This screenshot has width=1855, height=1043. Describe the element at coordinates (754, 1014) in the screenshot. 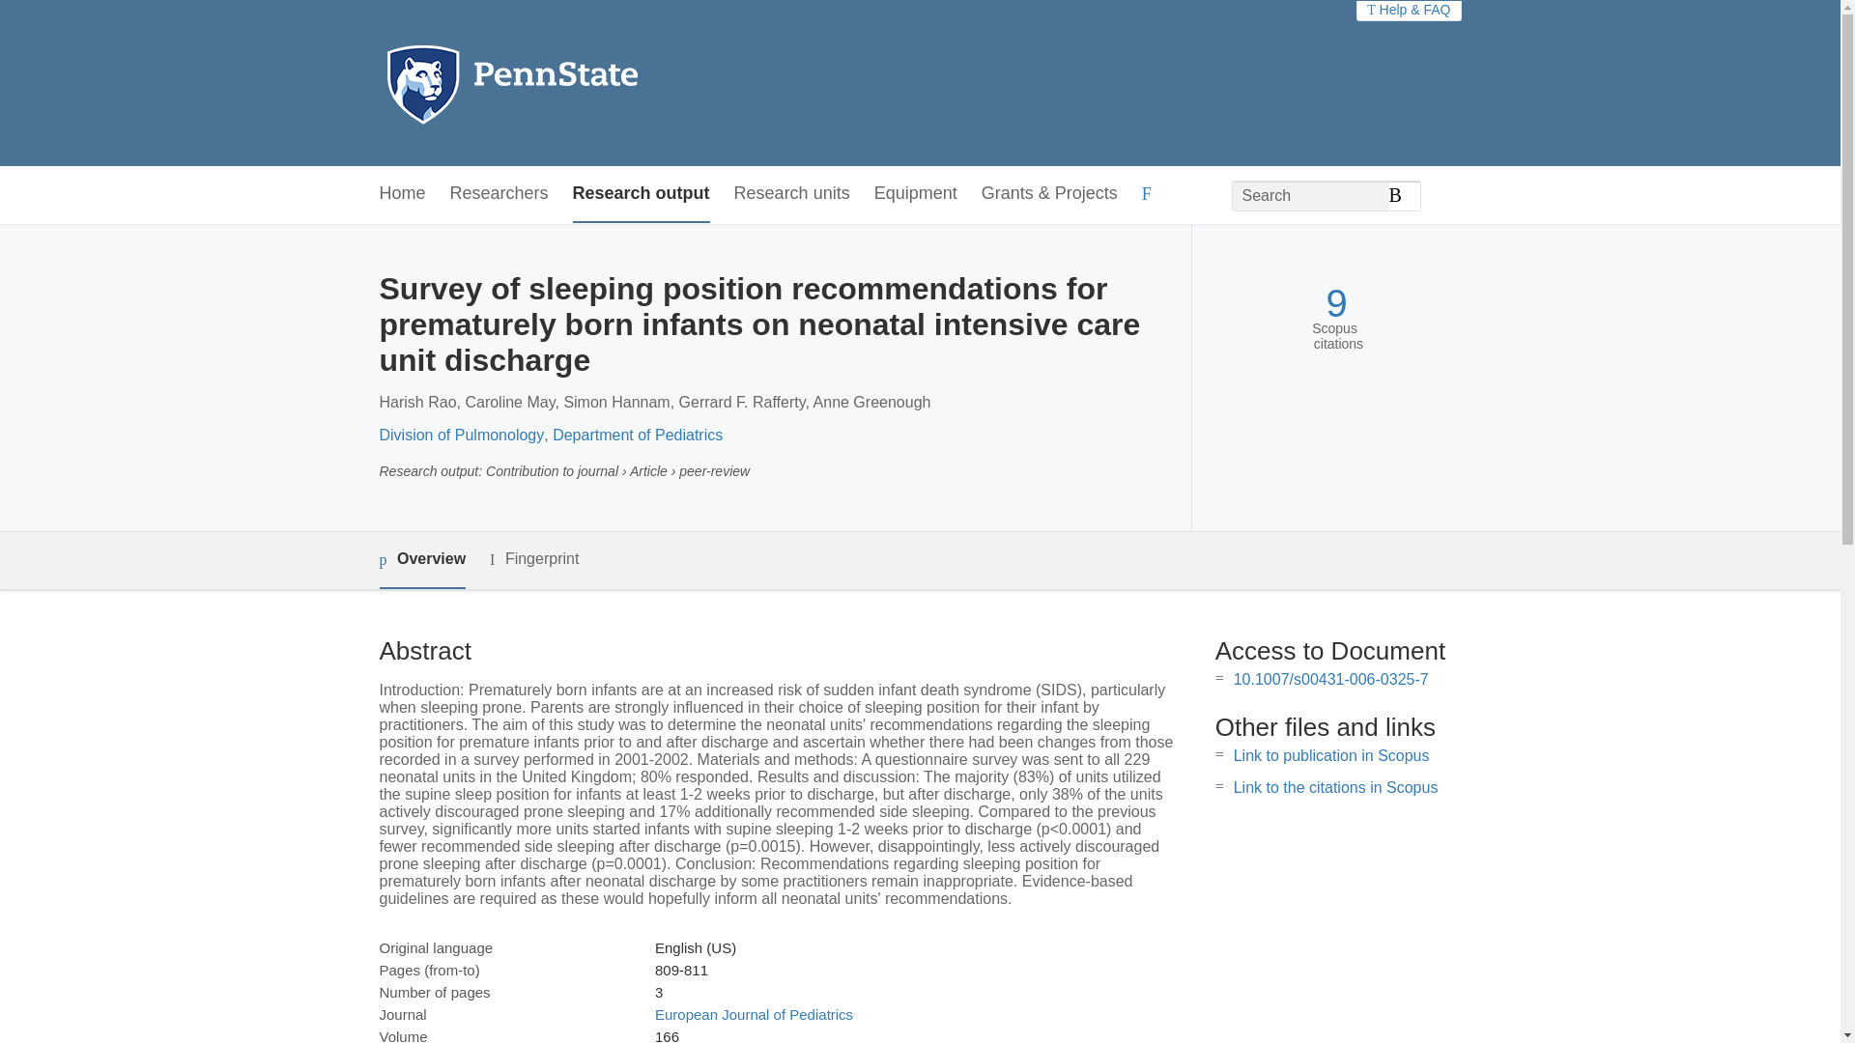

I see `European Journal of Pediatrics` at that location.